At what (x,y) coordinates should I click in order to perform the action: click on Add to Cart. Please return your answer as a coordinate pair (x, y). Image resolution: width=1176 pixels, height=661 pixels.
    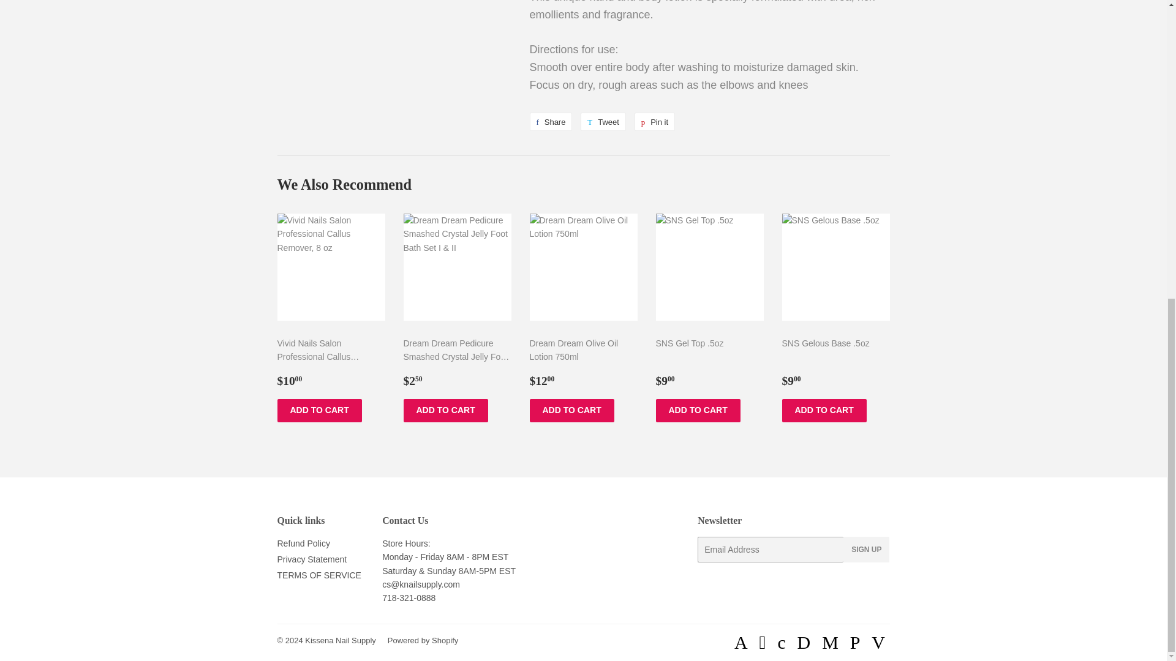
    Looking at the image, I should click on (571, 411).